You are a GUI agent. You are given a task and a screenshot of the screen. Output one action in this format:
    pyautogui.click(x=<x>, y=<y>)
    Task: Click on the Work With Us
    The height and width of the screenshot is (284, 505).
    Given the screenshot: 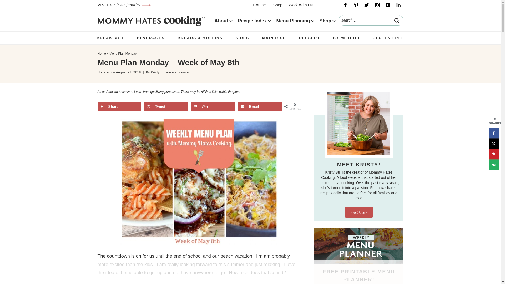 What is the action you would take?
    pyautogui.click(x=301, y=5)
    